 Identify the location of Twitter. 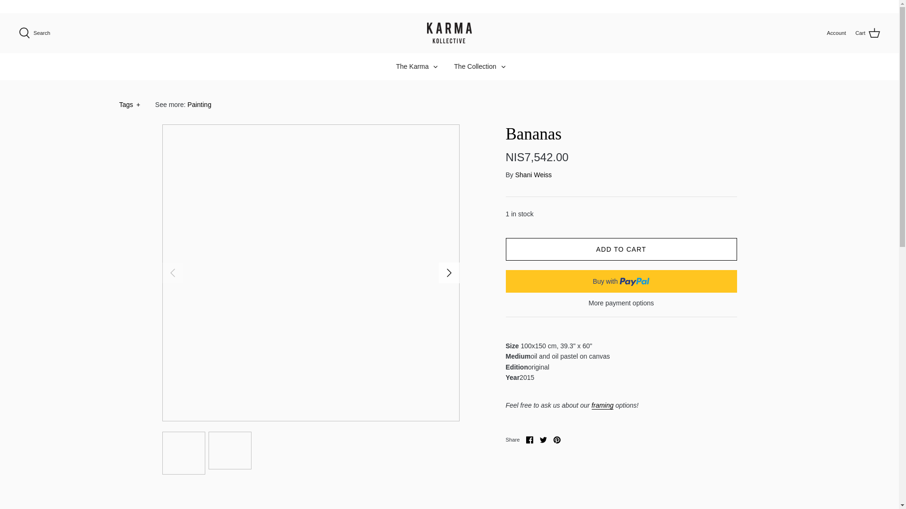
(866, 7).